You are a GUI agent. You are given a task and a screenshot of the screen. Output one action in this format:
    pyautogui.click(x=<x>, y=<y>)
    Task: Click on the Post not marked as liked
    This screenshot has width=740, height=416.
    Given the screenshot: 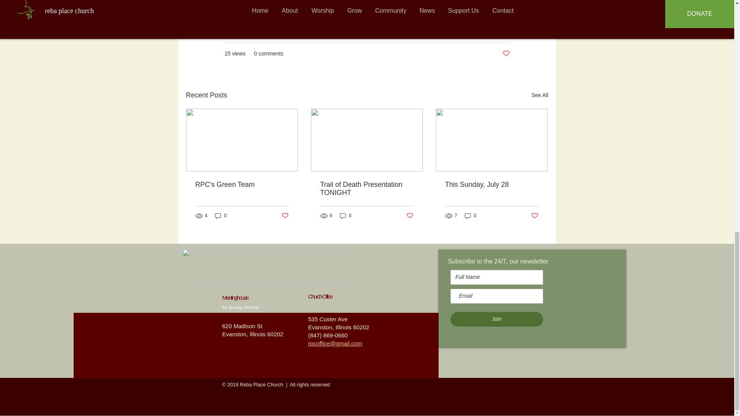 What is the action you would take?
    pyautogui.click(x=506, y=54)
    